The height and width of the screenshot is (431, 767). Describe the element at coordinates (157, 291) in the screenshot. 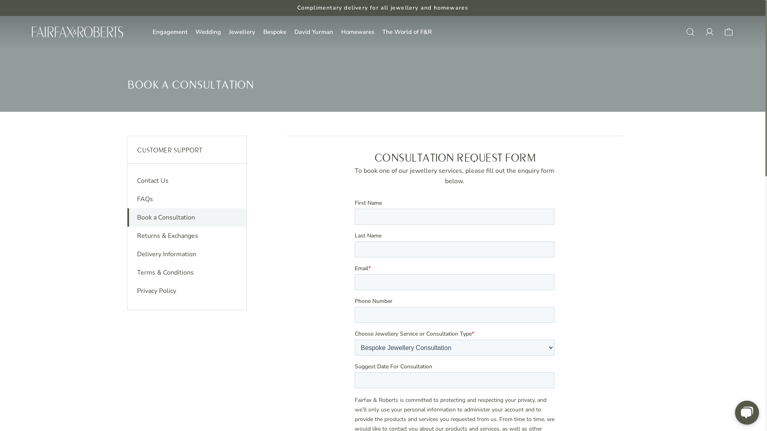

I see `Privacy Policy` at that location.